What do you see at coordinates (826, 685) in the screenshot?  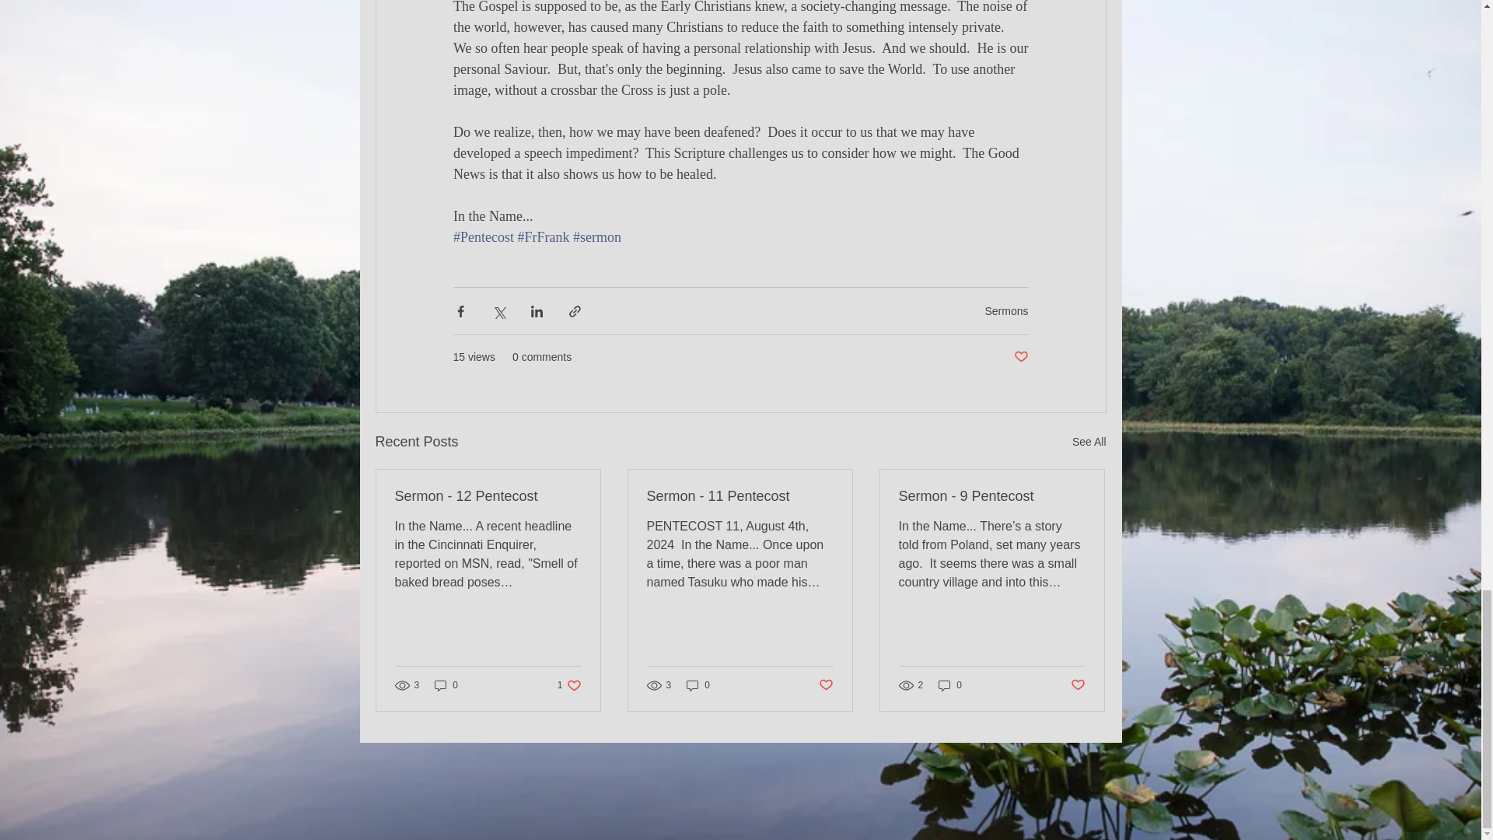 I see `0` at bounding box center [826, 685].